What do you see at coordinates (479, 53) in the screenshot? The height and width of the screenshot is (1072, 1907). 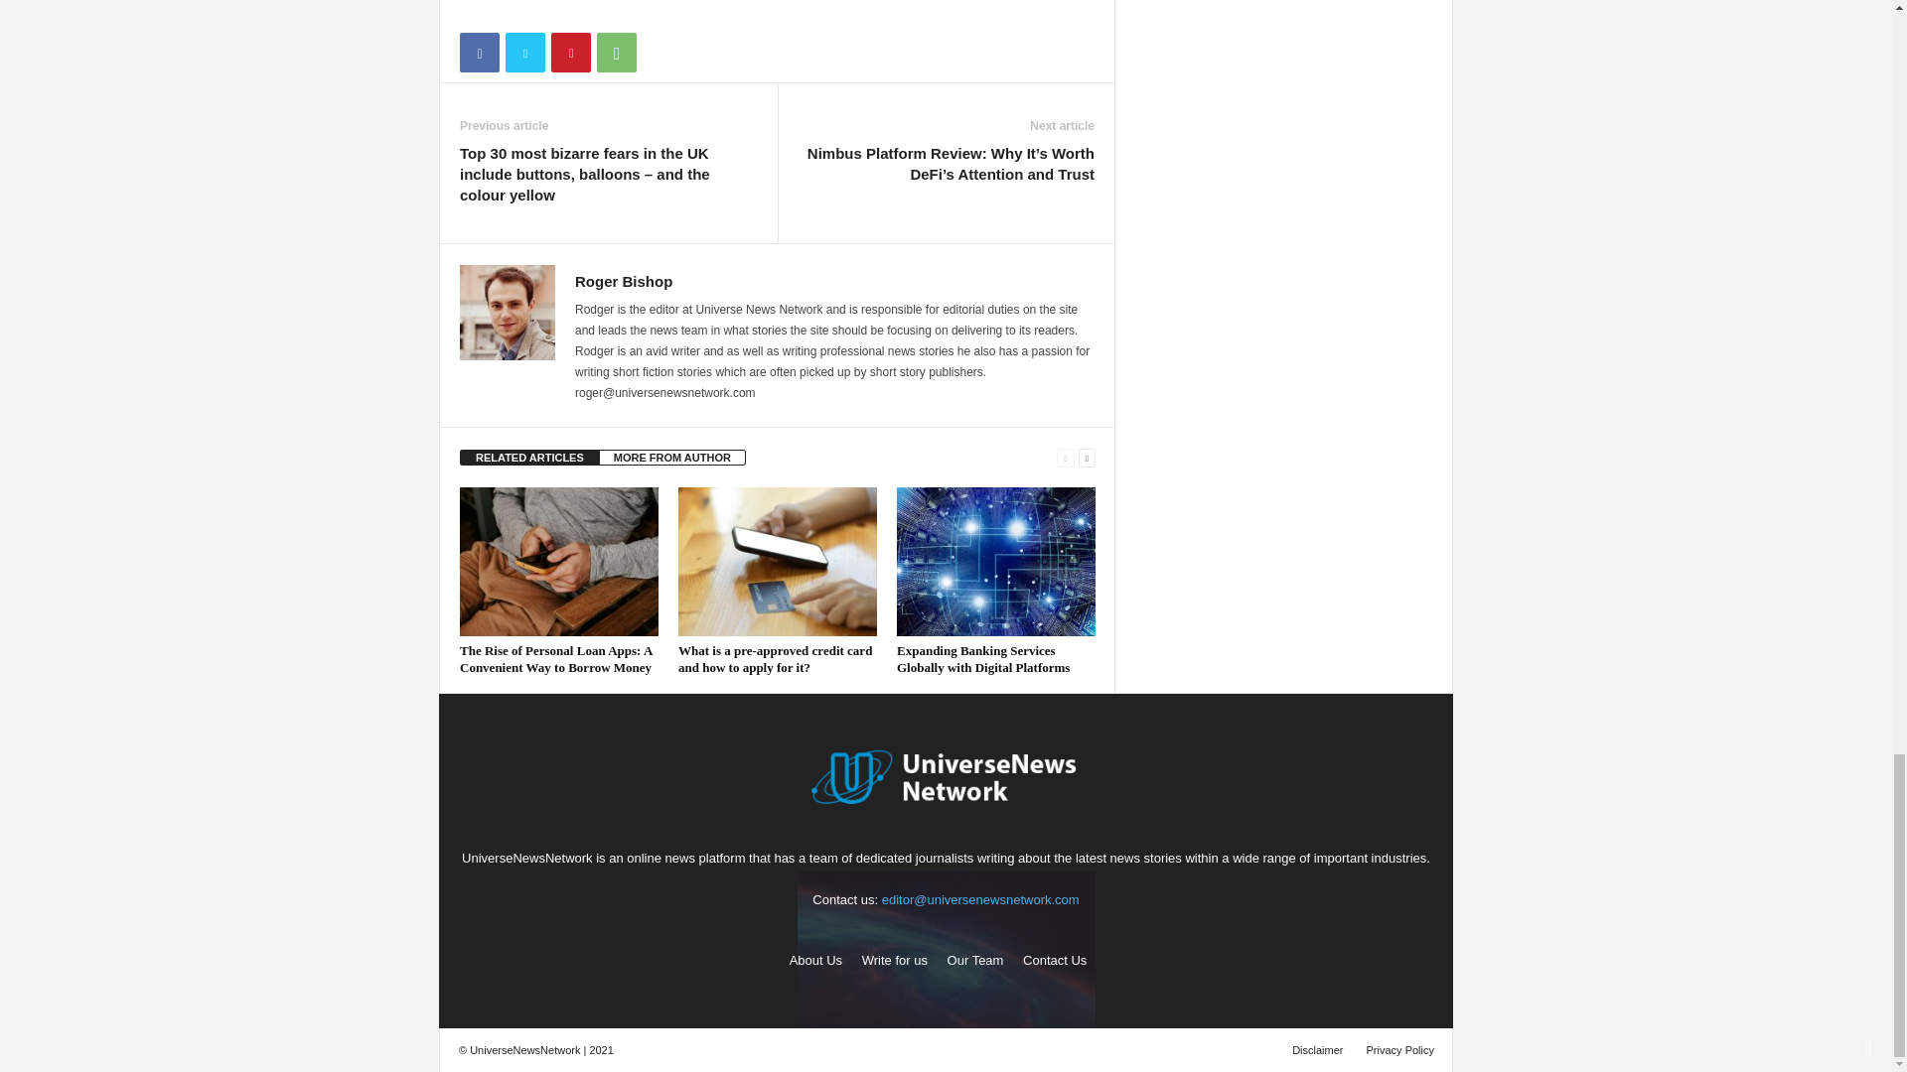 I see `Facebook` at bounding box center [479, 53].